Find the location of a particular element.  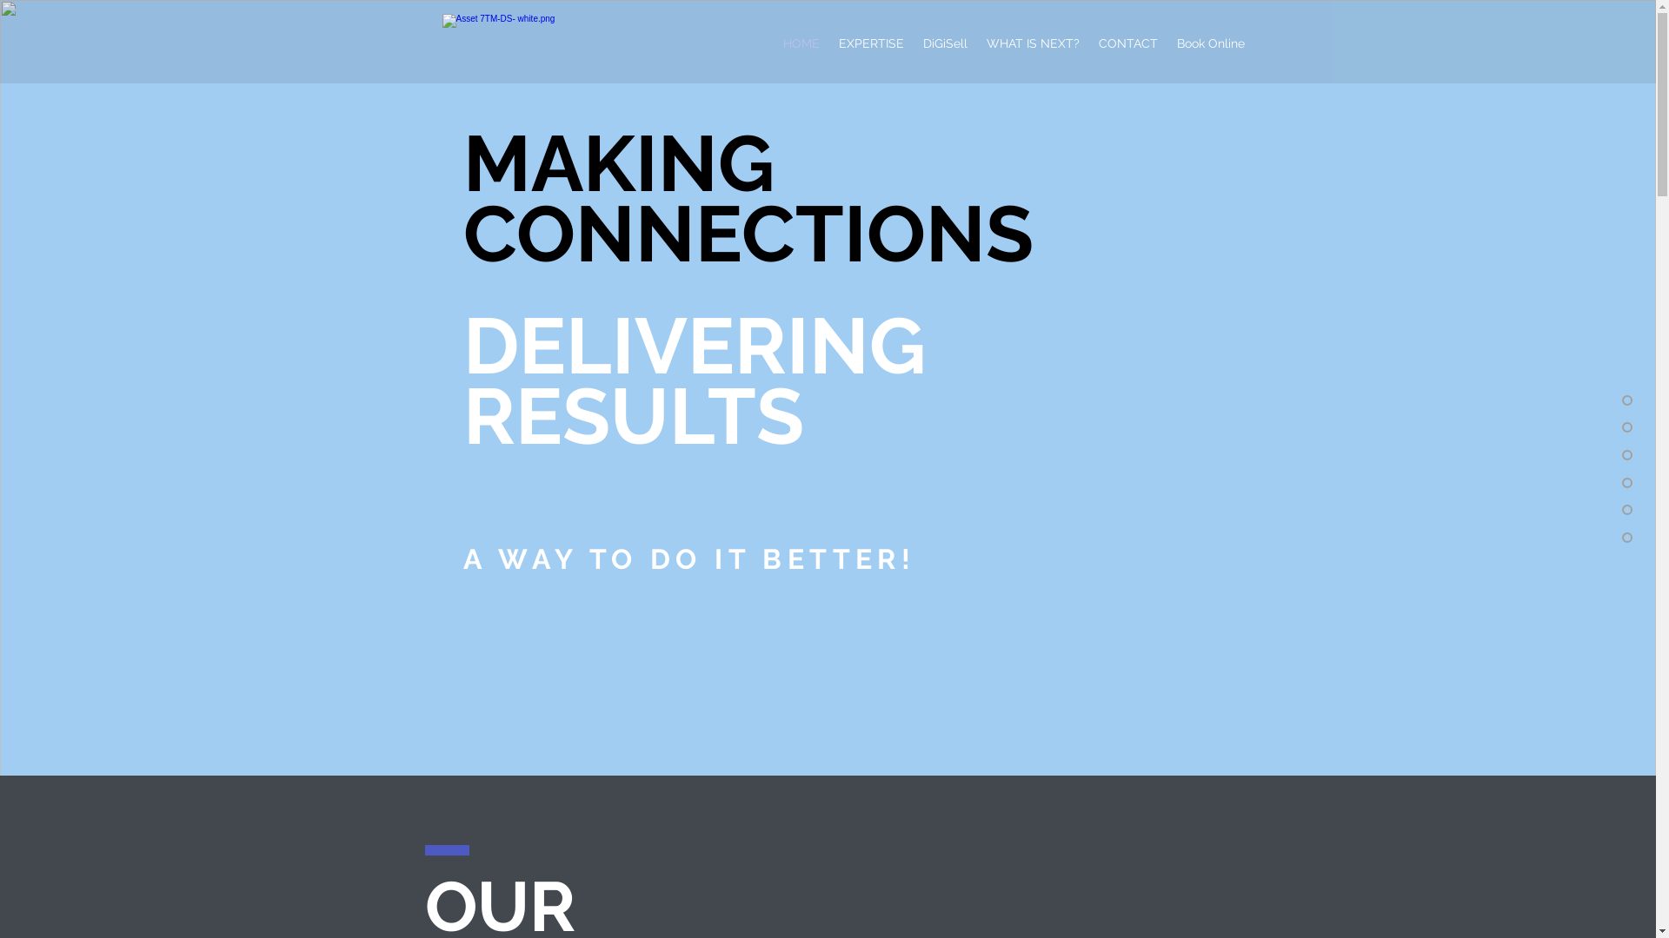

EXPERTISE is located at coordinates (871, 43).